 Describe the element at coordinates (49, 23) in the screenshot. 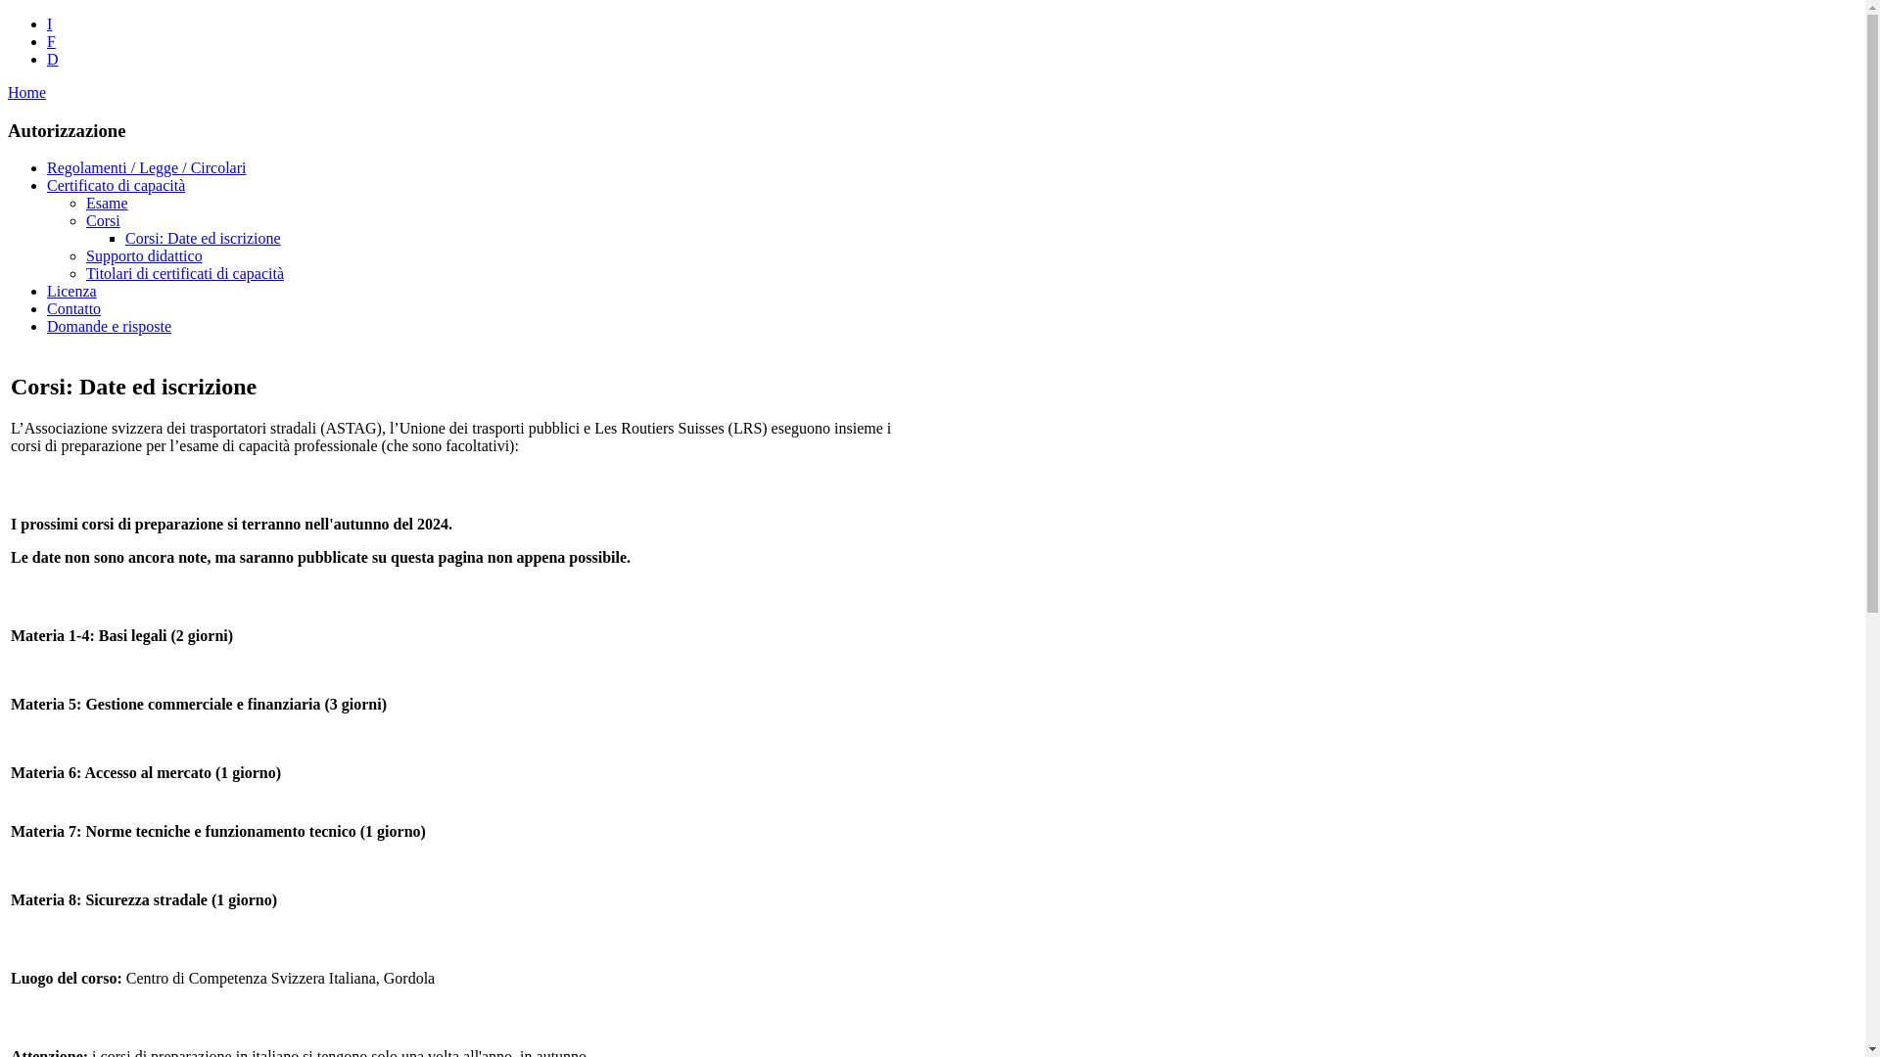

I see `I` at that location.